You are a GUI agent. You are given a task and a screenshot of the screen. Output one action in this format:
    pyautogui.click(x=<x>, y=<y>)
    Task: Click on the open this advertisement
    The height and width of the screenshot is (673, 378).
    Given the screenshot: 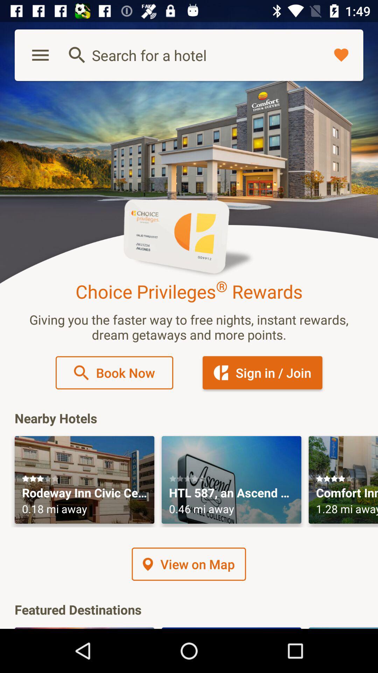 What is the action you would take?
    pyautogui.click(x=85, y=480)
    